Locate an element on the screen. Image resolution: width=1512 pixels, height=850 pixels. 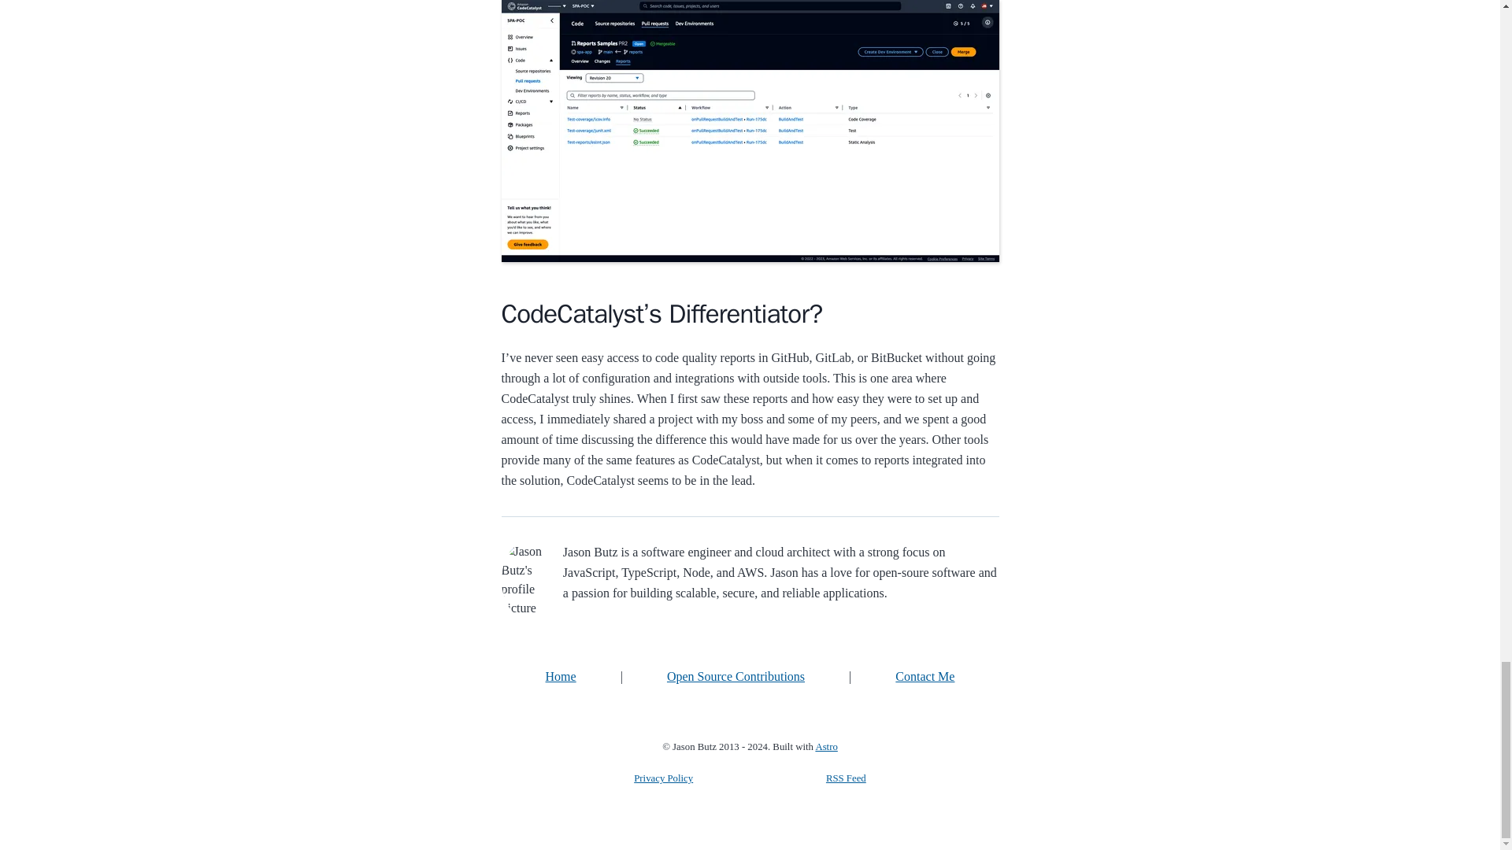
Mastodon is located at coordinates (860, 640).